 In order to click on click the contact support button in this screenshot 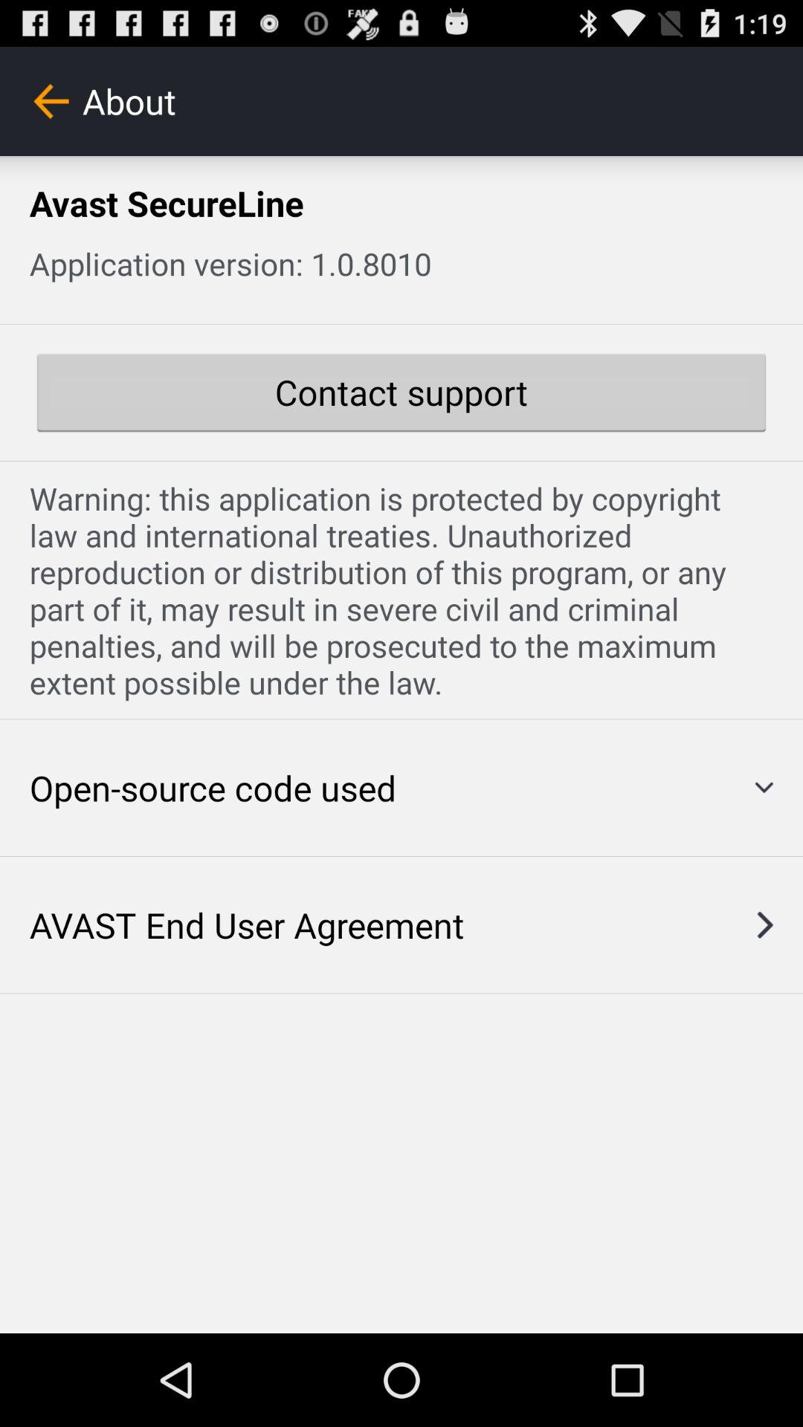, I will do `click(401, 392)`.